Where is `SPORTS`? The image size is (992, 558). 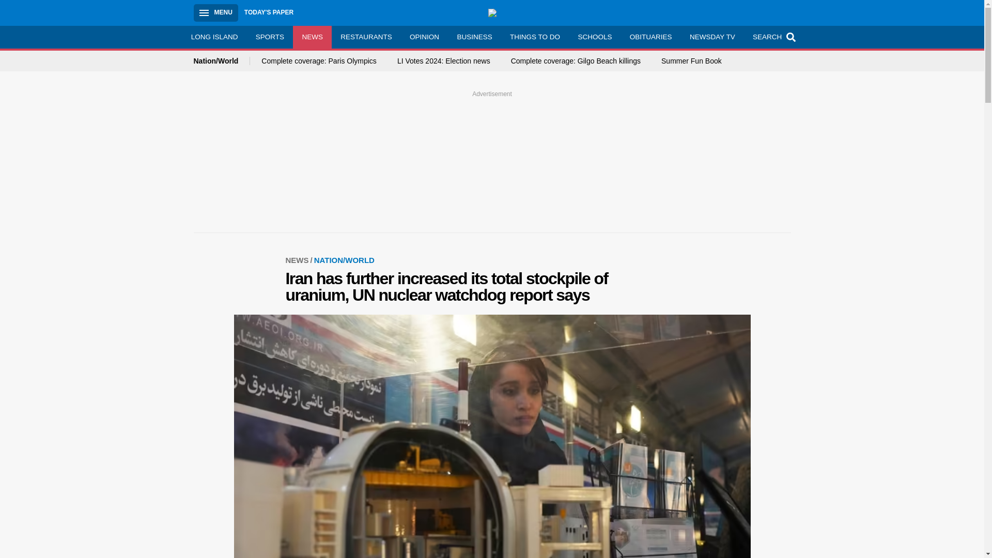
SPORTS is located at coordinates (270, 37).